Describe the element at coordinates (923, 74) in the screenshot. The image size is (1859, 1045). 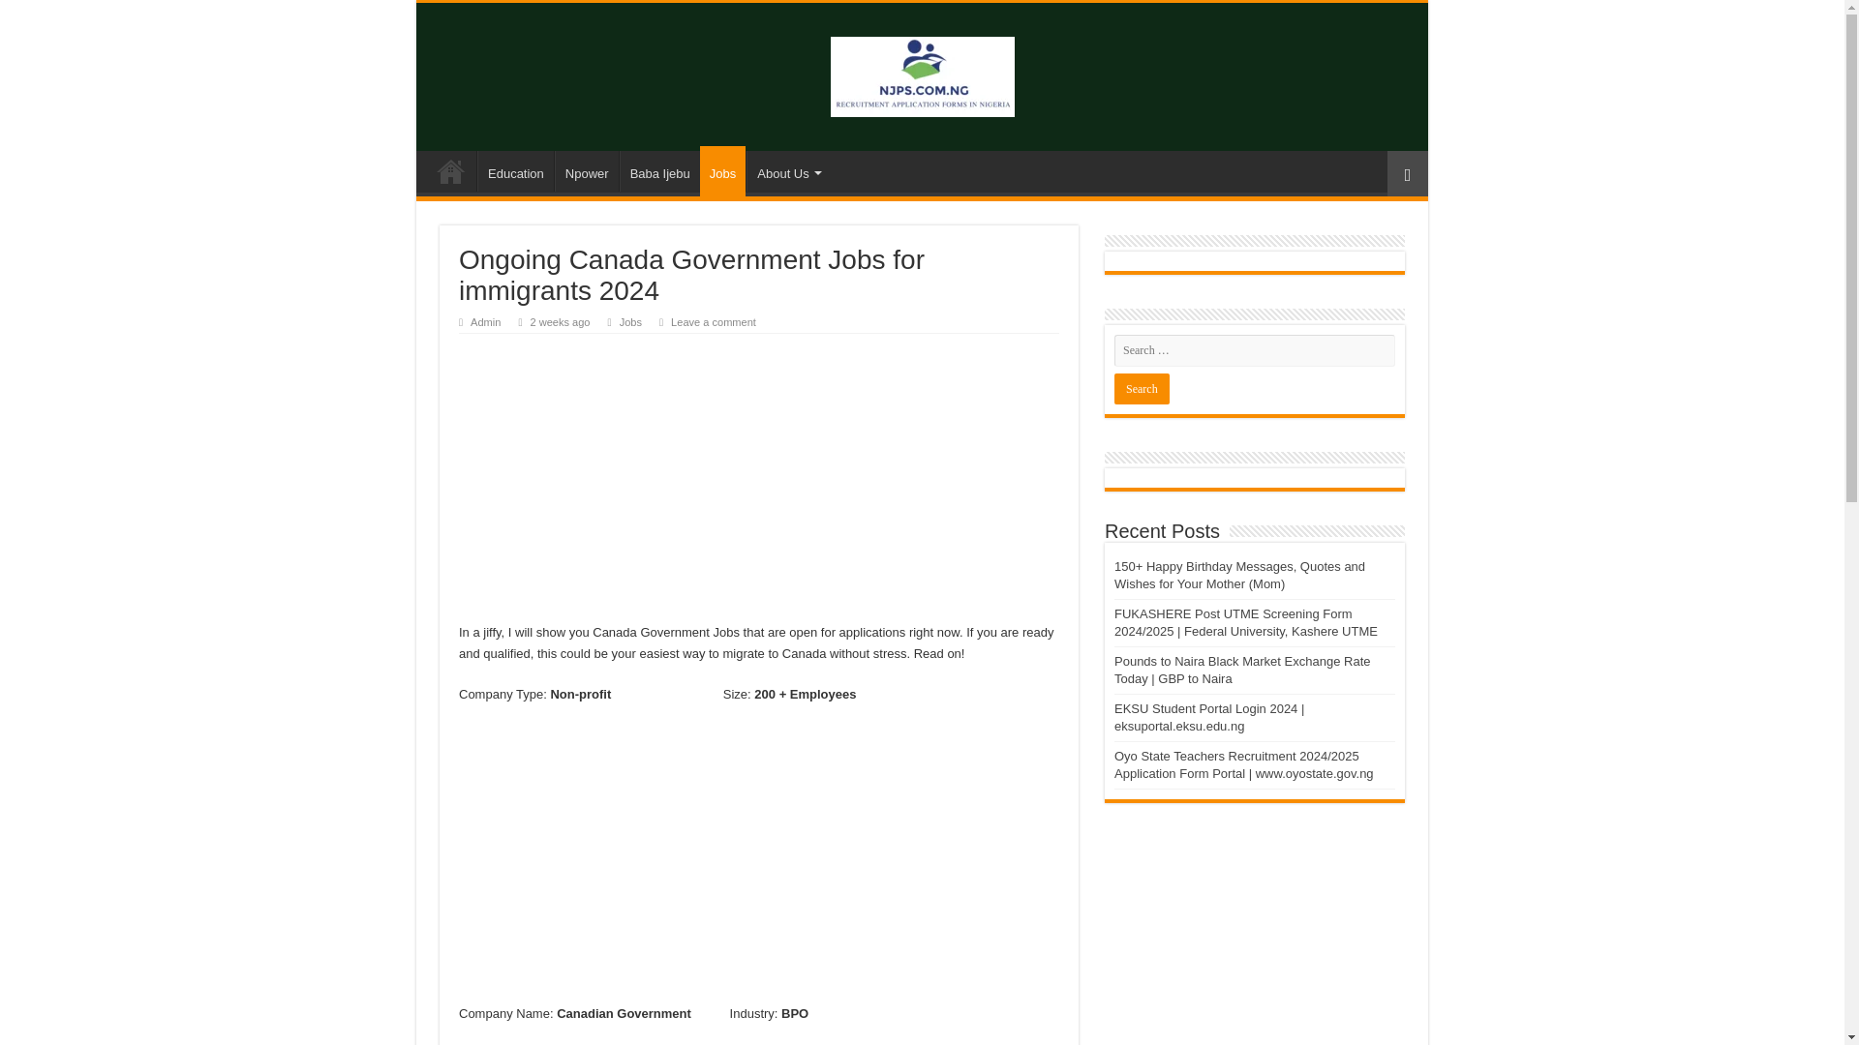
I see `NJPS.COM.NG` at that location.